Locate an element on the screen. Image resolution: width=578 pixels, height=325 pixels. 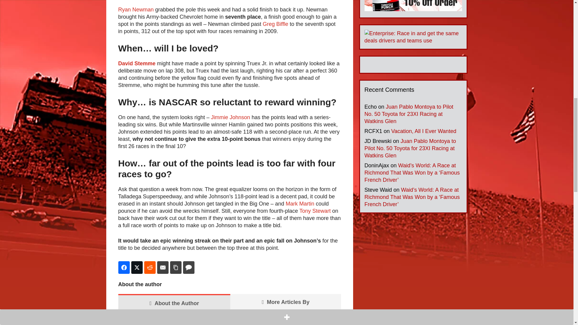
Share on Twitter is located at coordinates (137, 268).